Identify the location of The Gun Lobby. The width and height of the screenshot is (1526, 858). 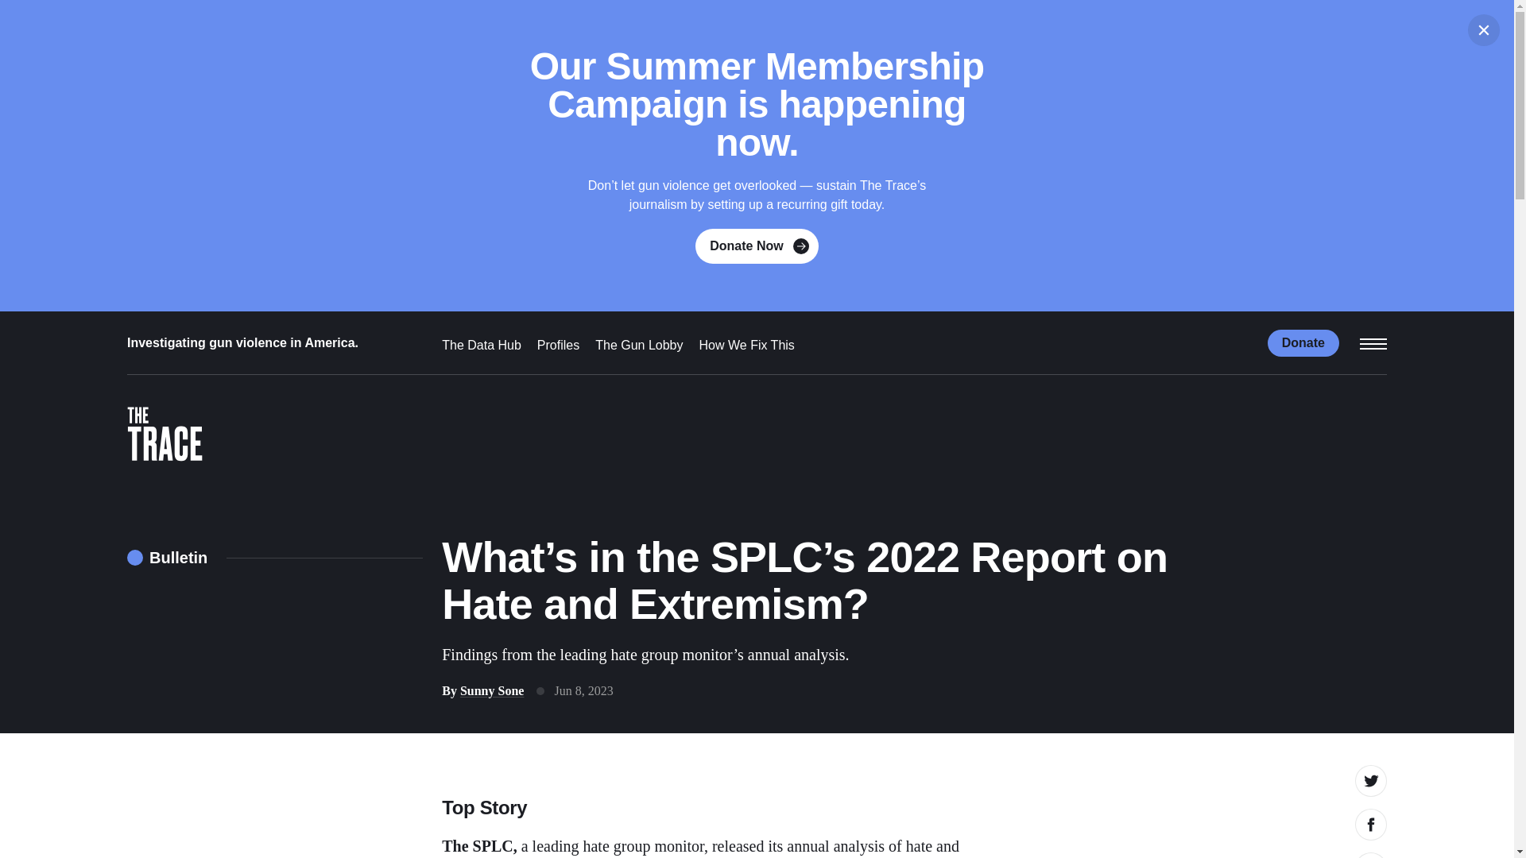
(638, 345).